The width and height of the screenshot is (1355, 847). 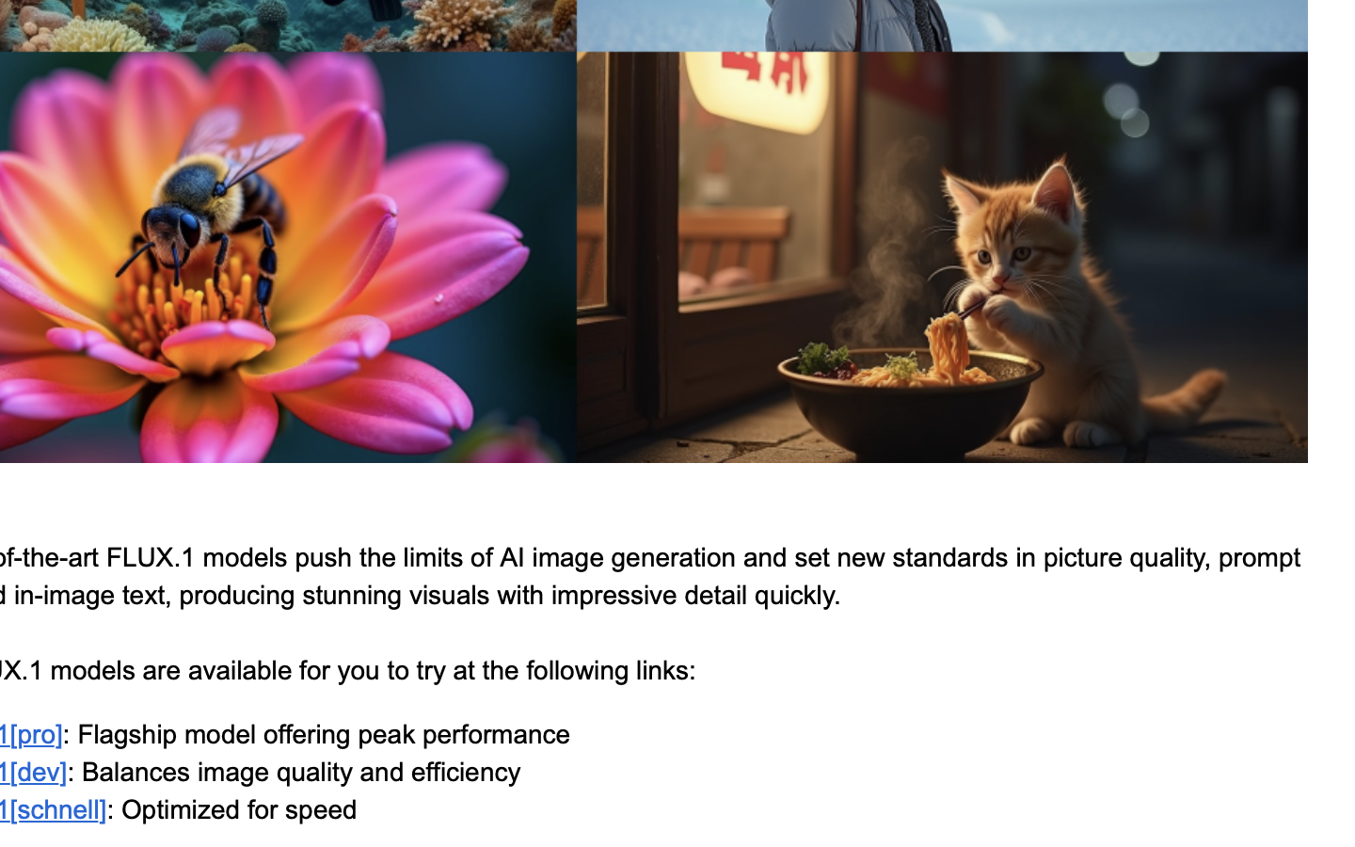 What do you see at coordinates (294, 772) in the screenshot?
I see `: Balances image quality and efficiency` at bounding box center [294, 772].